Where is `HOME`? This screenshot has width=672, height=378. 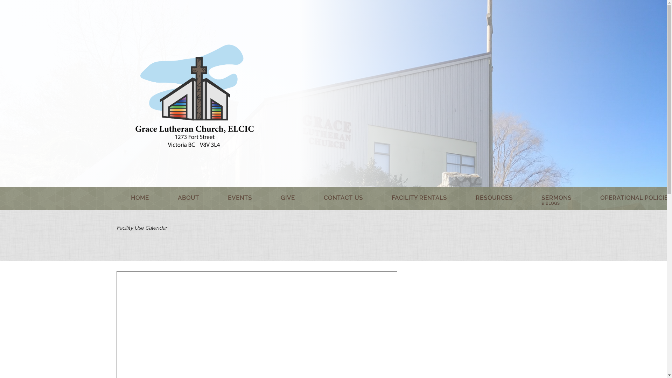
HOME is located at coordinates (140, 198).